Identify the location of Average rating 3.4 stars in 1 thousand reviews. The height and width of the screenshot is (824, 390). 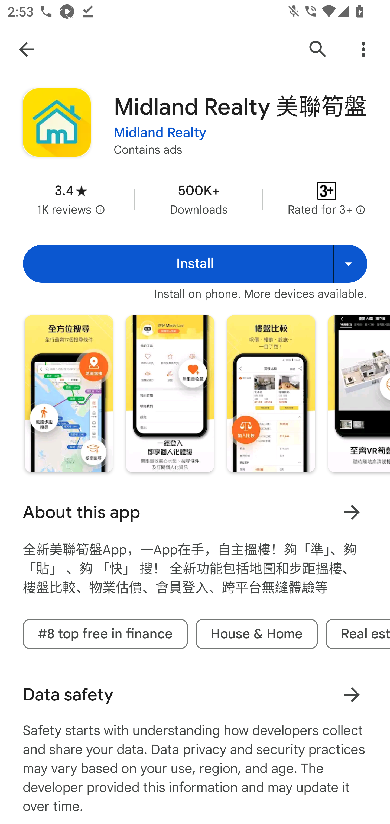
(71, 199).